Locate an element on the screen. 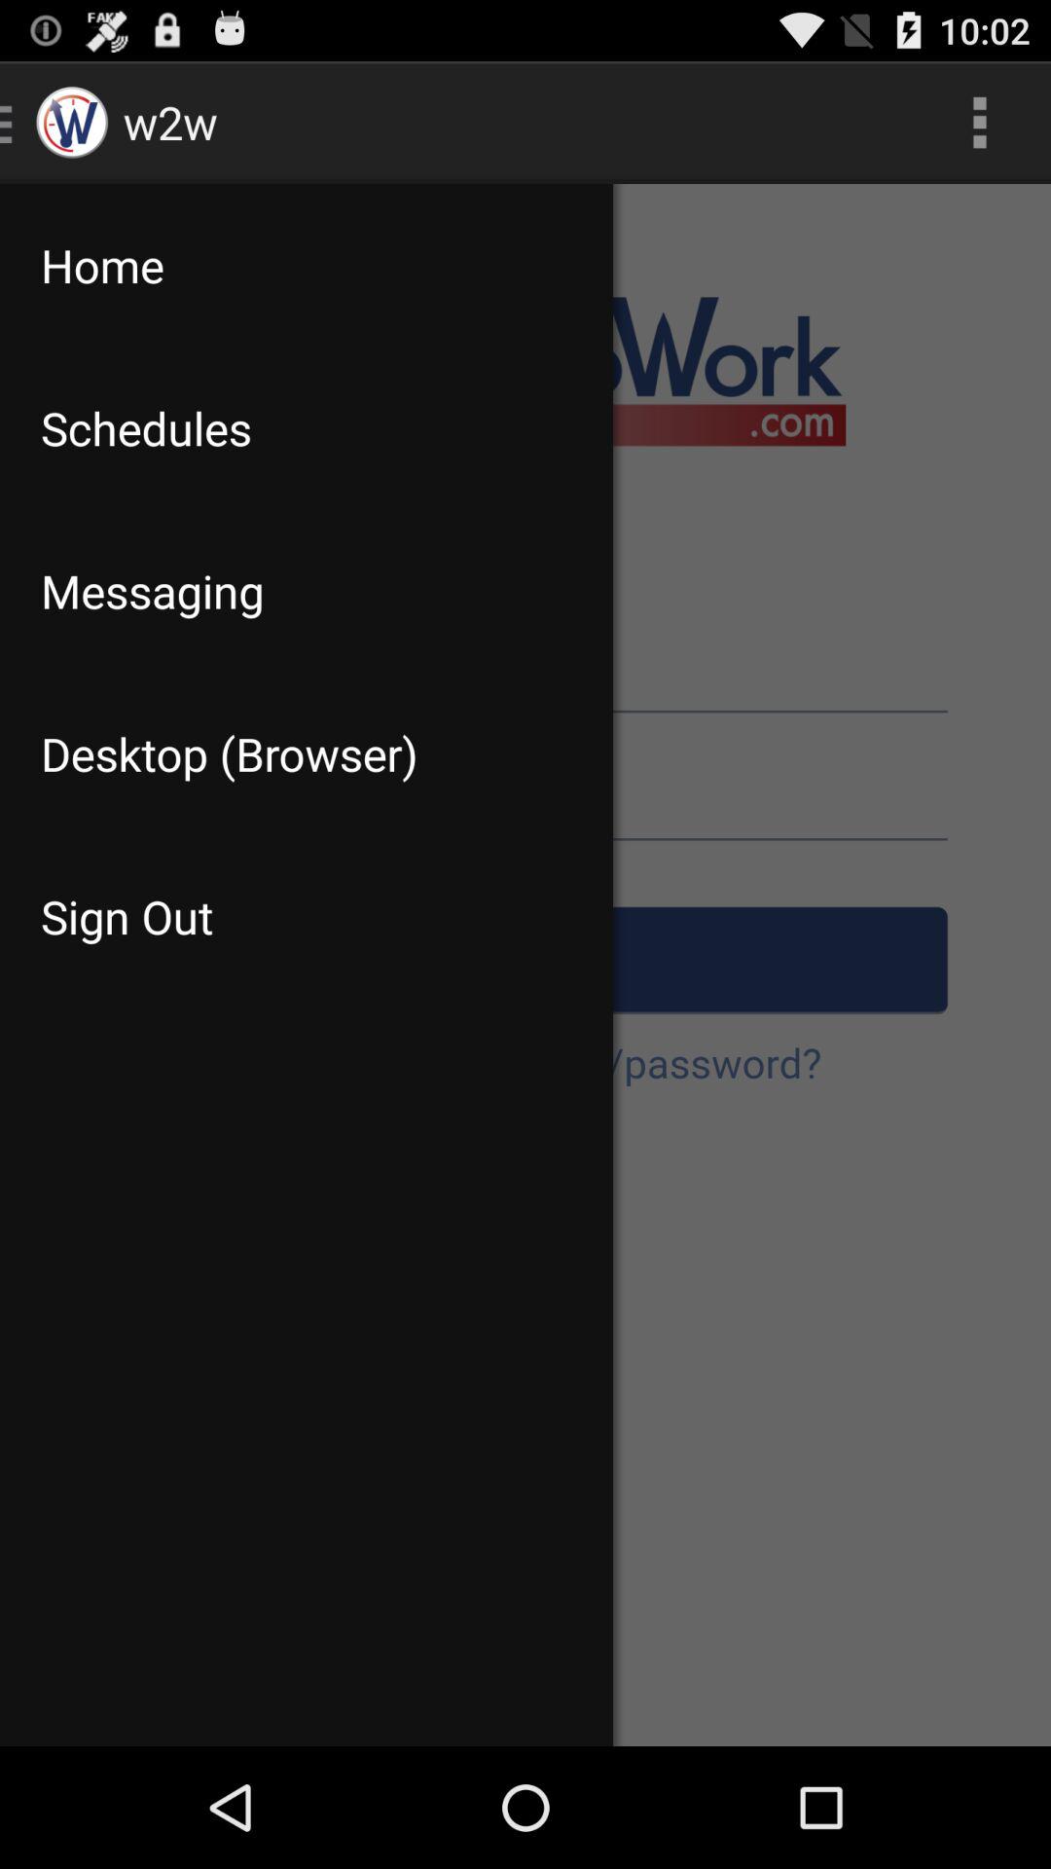 The width and height of the screenshot is (1051, 1869). flip to the schedules app is located at coordinates (306, 428).